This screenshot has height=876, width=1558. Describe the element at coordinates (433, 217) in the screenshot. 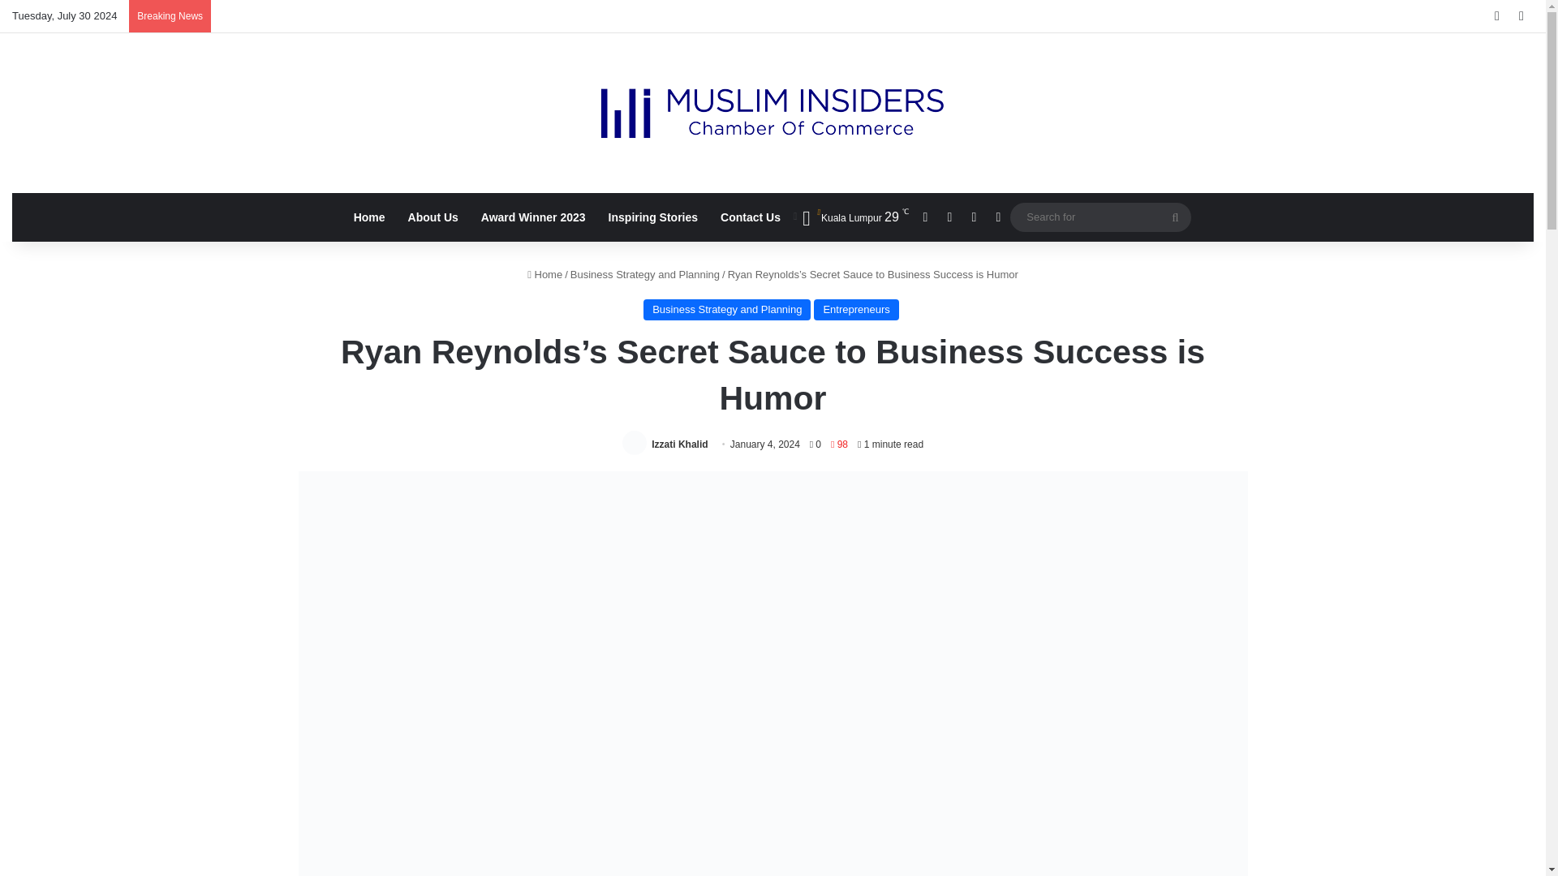

I see `About Us` at that location.